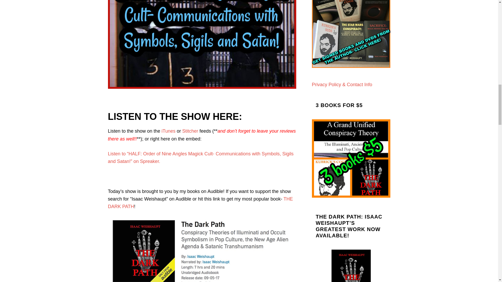 The width and height of the screenshot is (502, 282). I want to click on Stitcher, so click(190, 131).